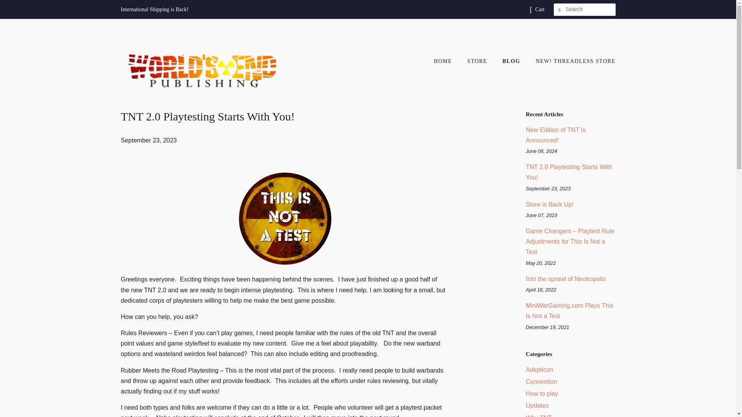 Image resolution: width=742 pixels, height=417 pixels. What do you see at coordinates (541, 381) in the screenshot?
I see `Show articles tagged Convention` at bounding box center [541, 381].